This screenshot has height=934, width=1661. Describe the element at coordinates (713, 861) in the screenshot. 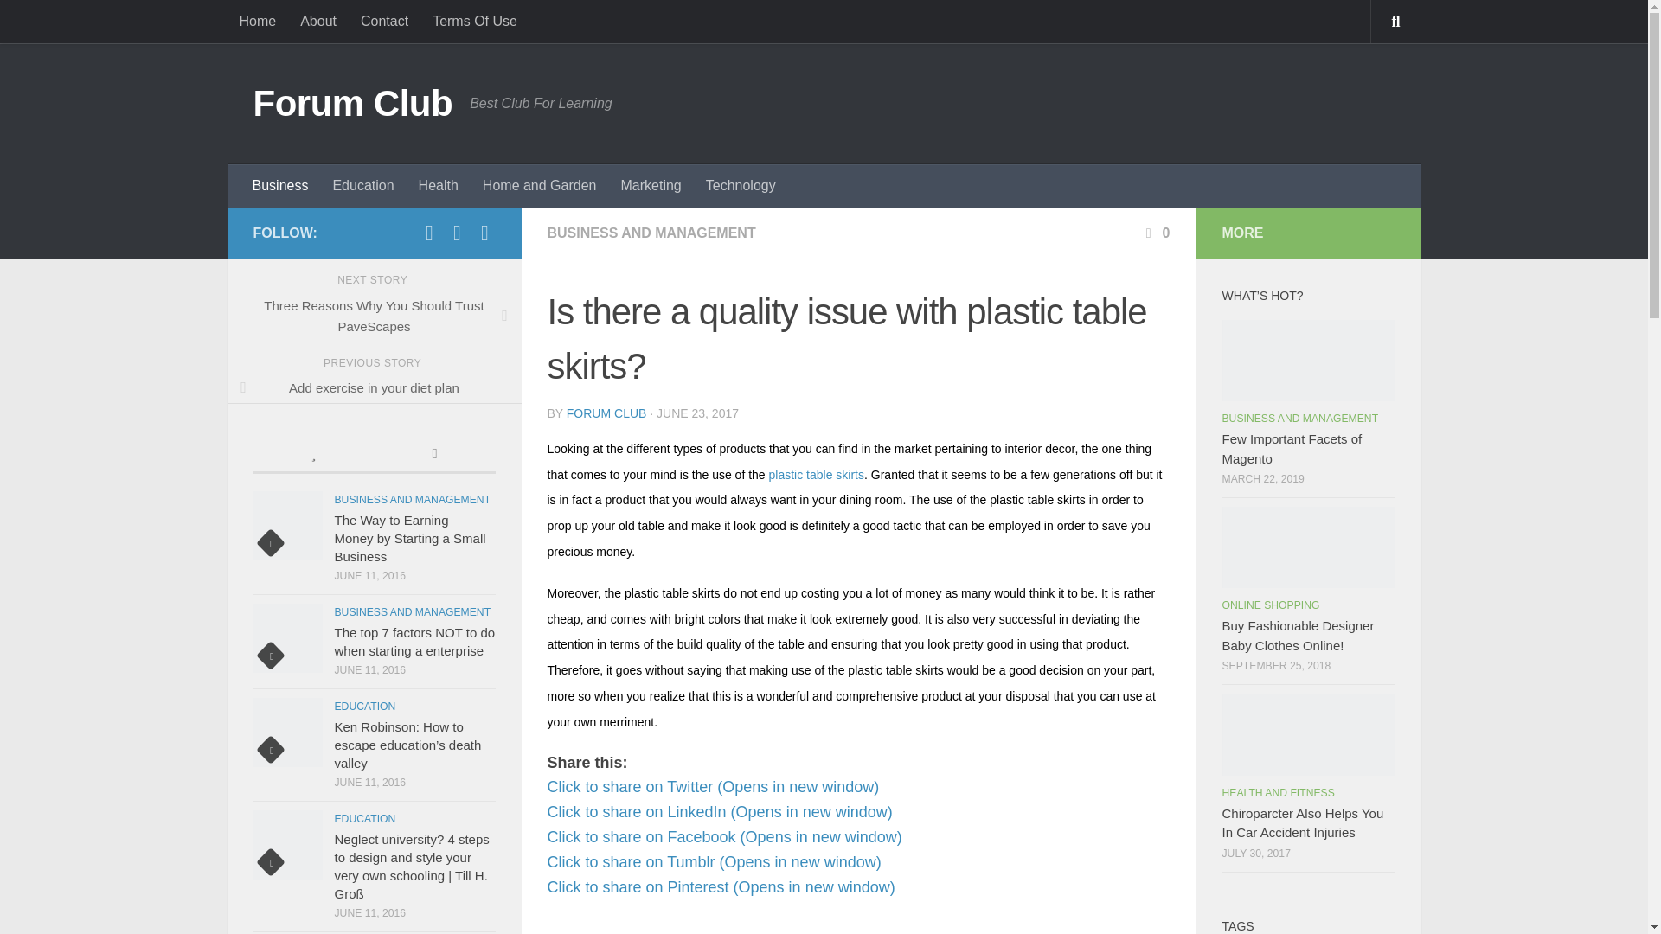

I see `Click to share on Tumblr` at that location.